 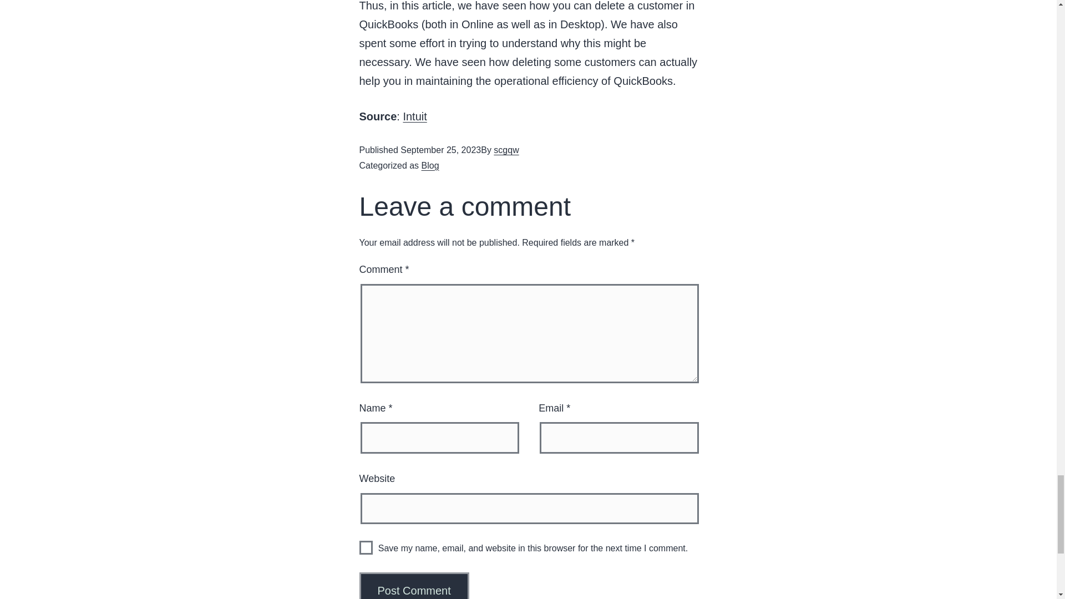 I want to click on Blog, so click(x=430, y=165).